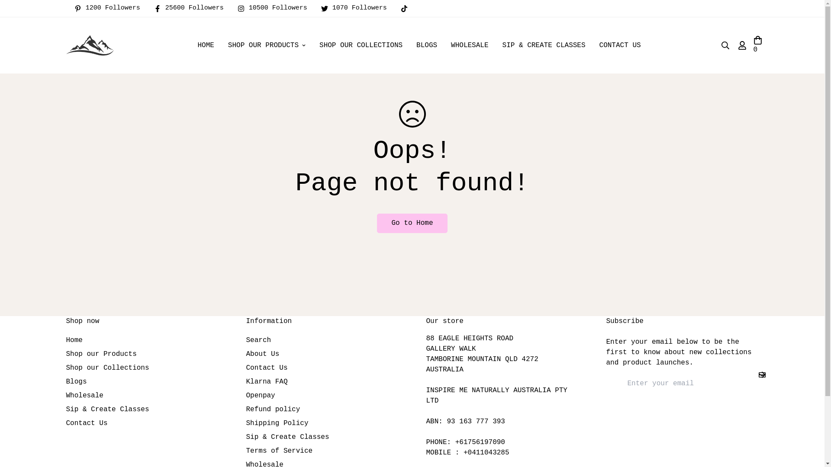 This screenshot has height=467, width=831. I want to click on 0, so click(758, 45).